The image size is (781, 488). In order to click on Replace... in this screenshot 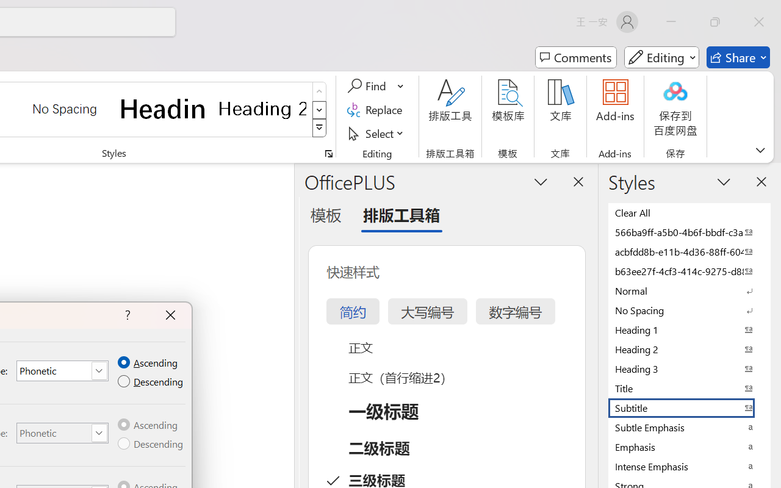, I will do `click(377, 110)`.